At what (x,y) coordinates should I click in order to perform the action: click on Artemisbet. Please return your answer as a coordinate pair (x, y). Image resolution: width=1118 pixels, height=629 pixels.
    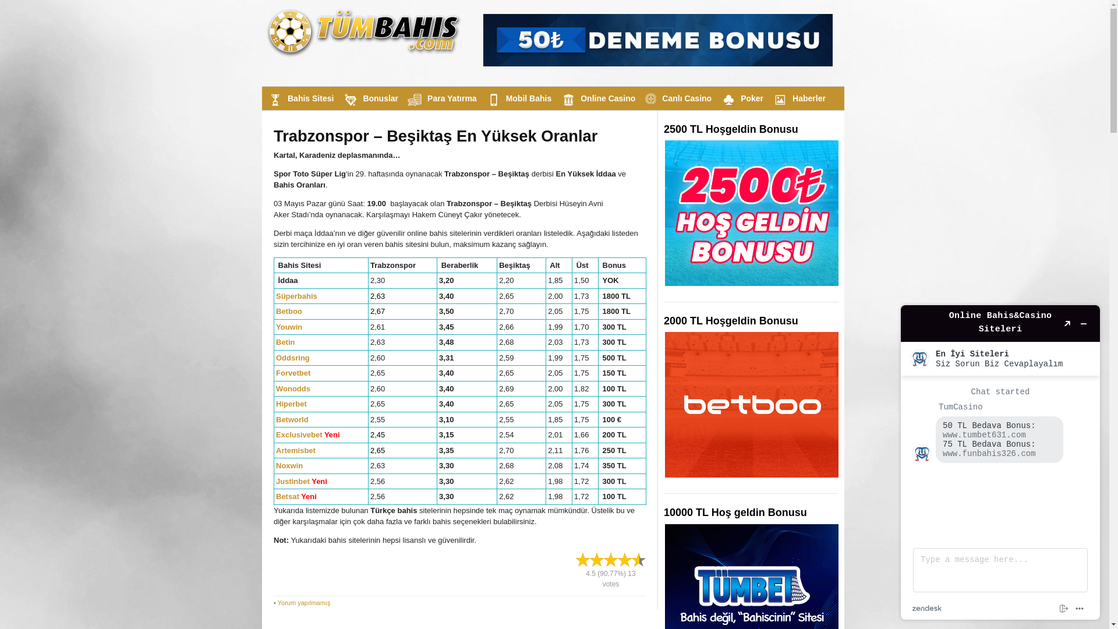
    Looking at the image, I should click on (296, 451).